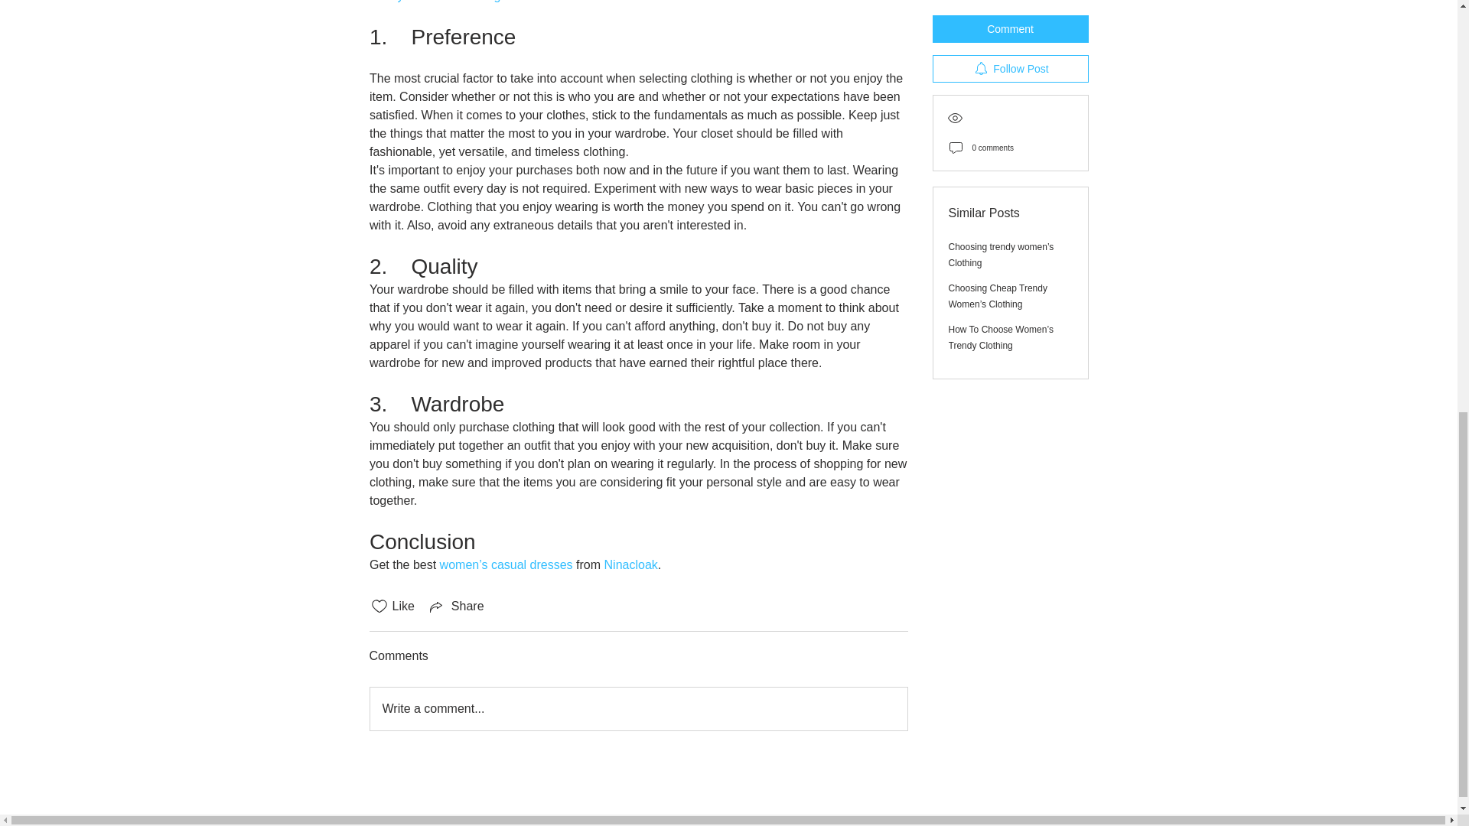 Image resolution: width=1469 pixels, height=826 pixels. I want to click on Write a comment..., so click(638, 708).